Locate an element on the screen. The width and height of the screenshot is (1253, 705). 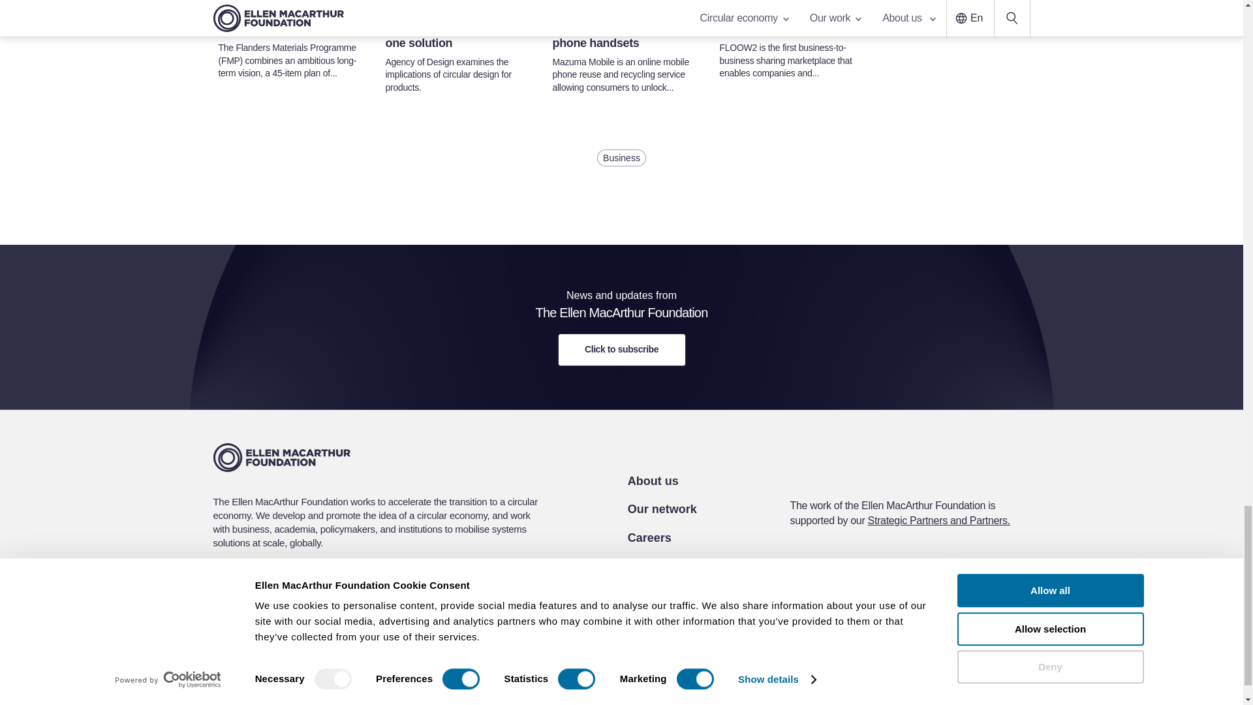
Link to EMF YouTube page. Opens in a new tab. is located at coordinates (897, 595).